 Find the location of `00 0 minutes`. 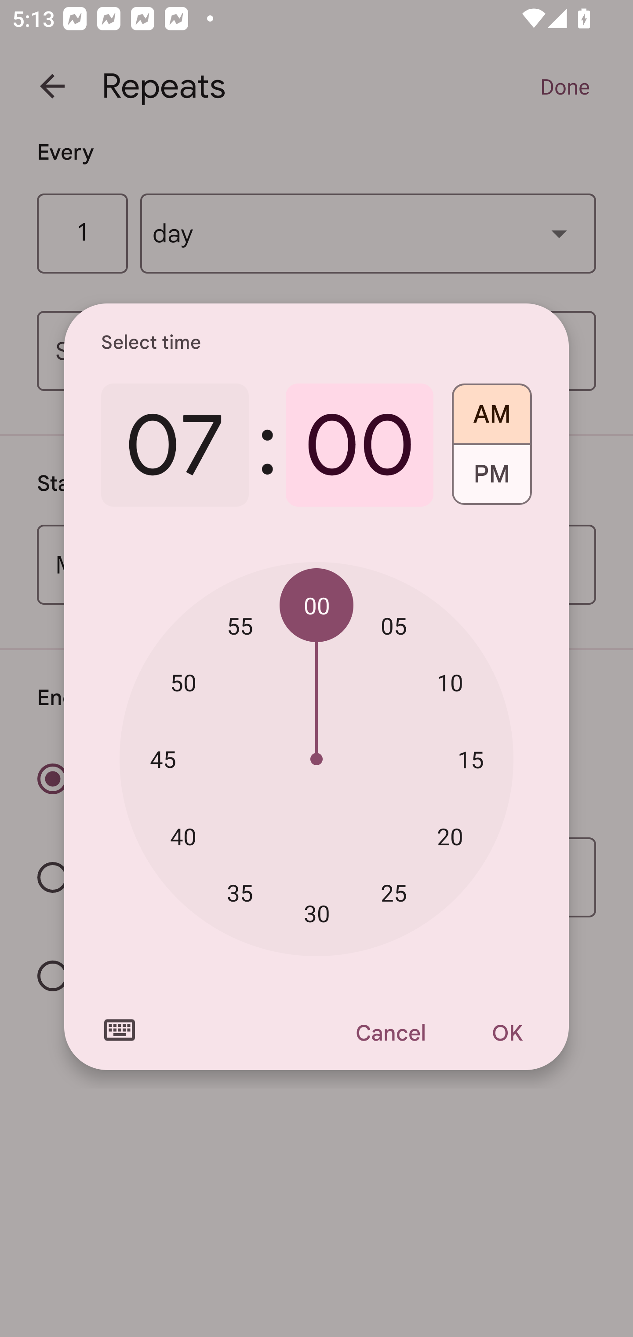

00 0 minutes is located at coordinates (360, 445).